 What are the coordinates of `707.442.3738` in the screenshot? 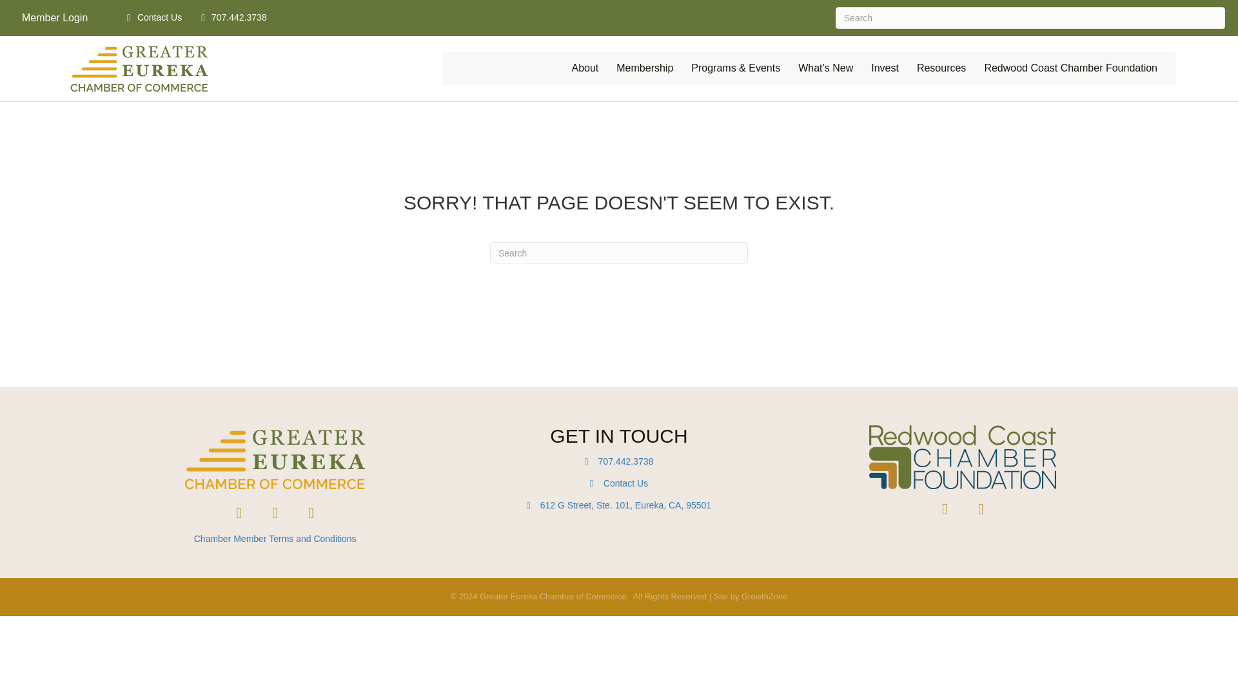 It's located at (230, 18).